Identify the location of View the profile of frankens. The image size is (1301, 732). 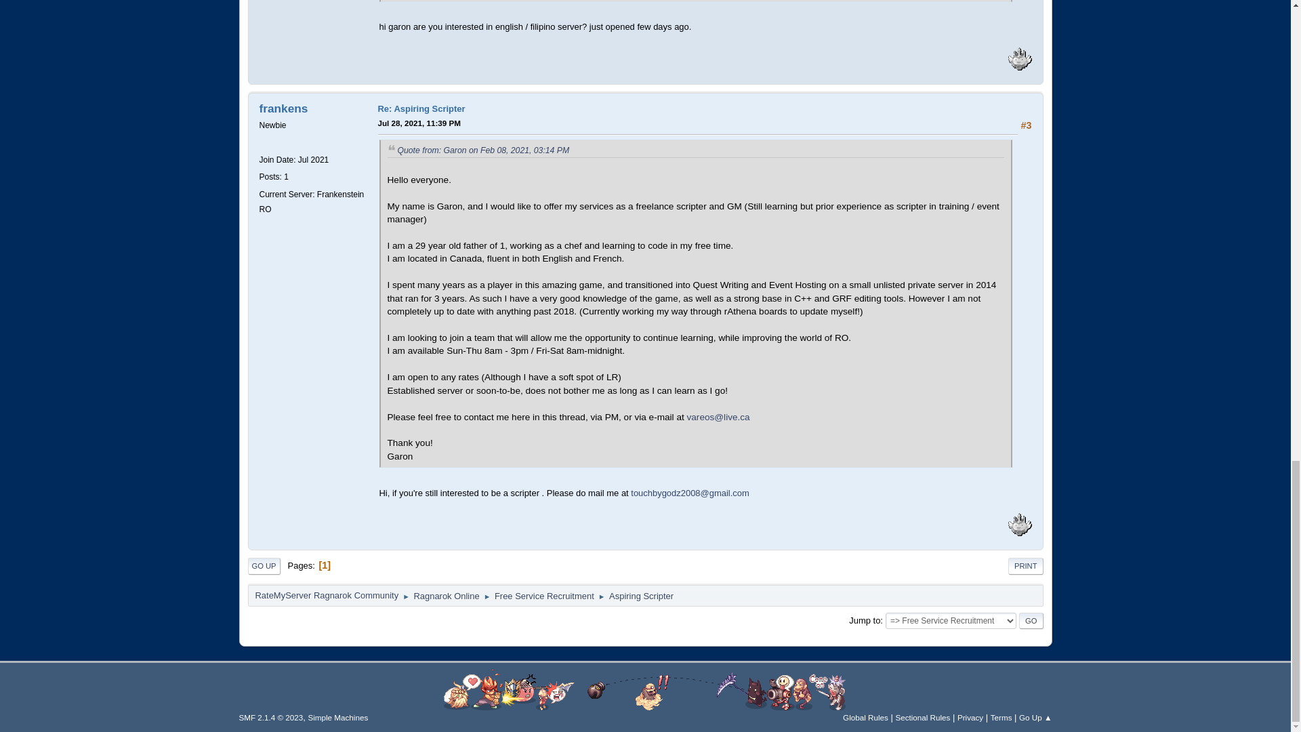
(283, 108).